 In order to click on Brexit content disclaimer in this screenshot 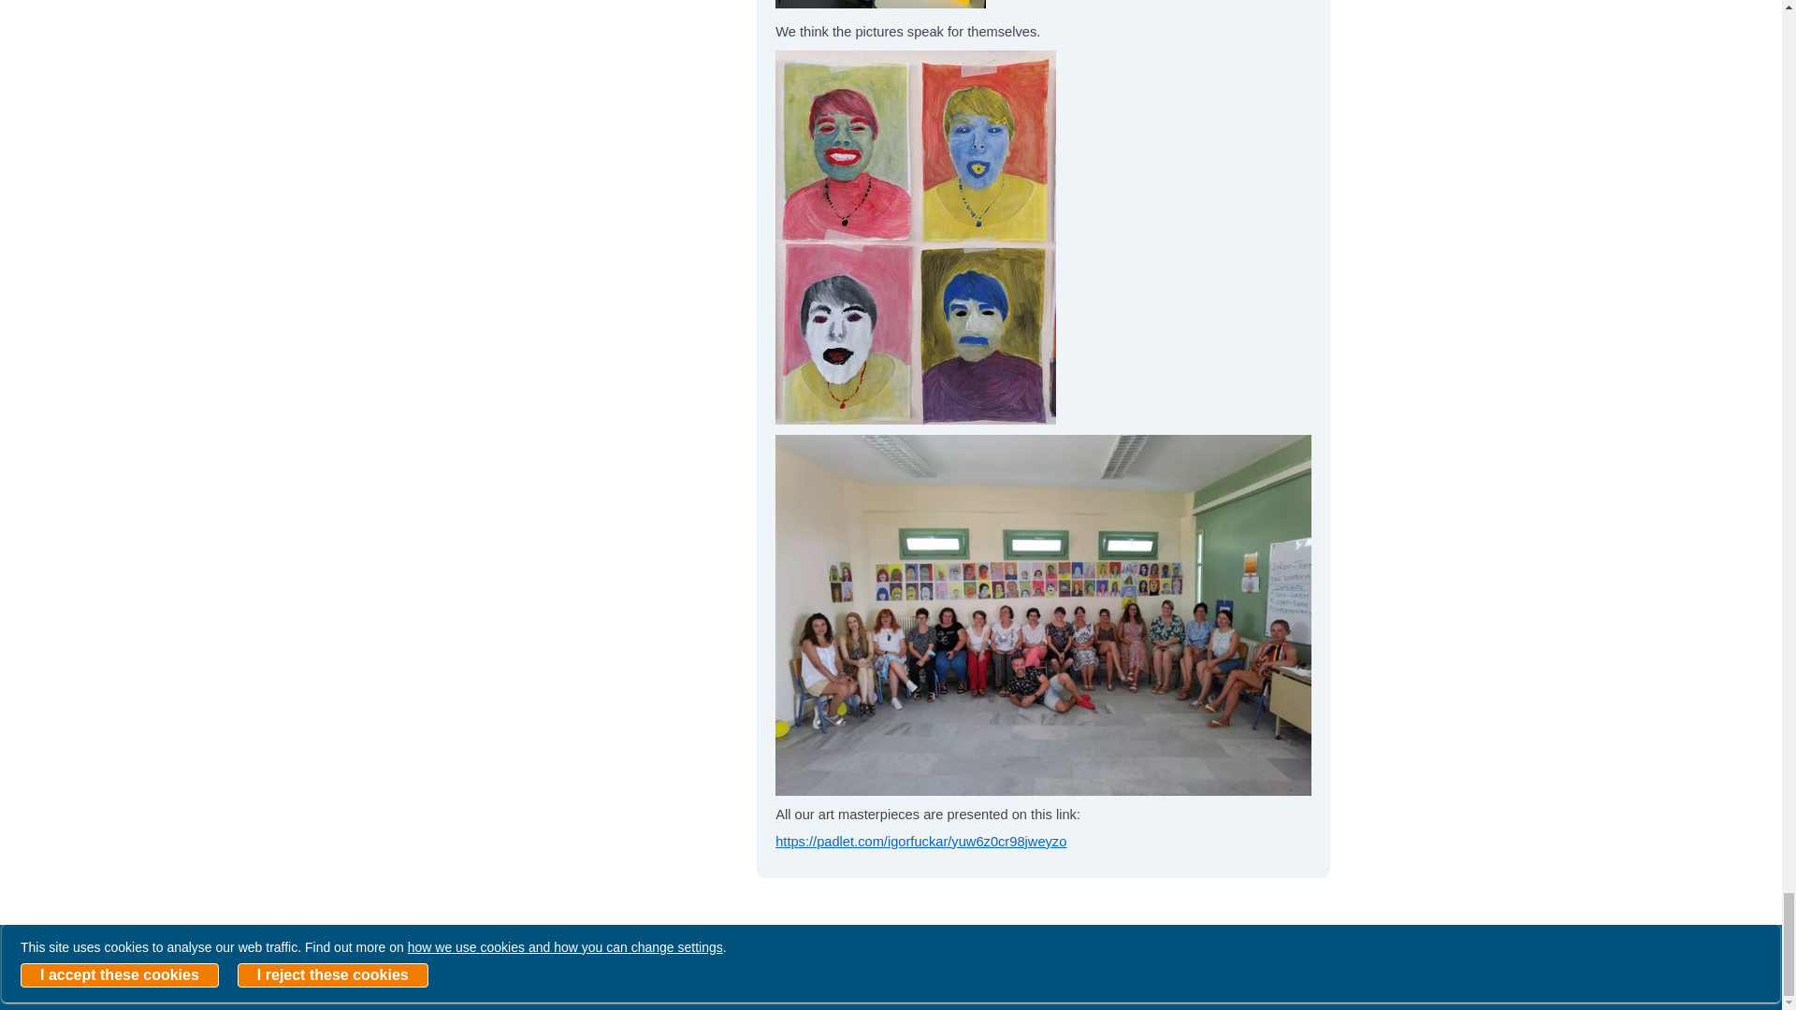, I will do `click(629, 970)`.